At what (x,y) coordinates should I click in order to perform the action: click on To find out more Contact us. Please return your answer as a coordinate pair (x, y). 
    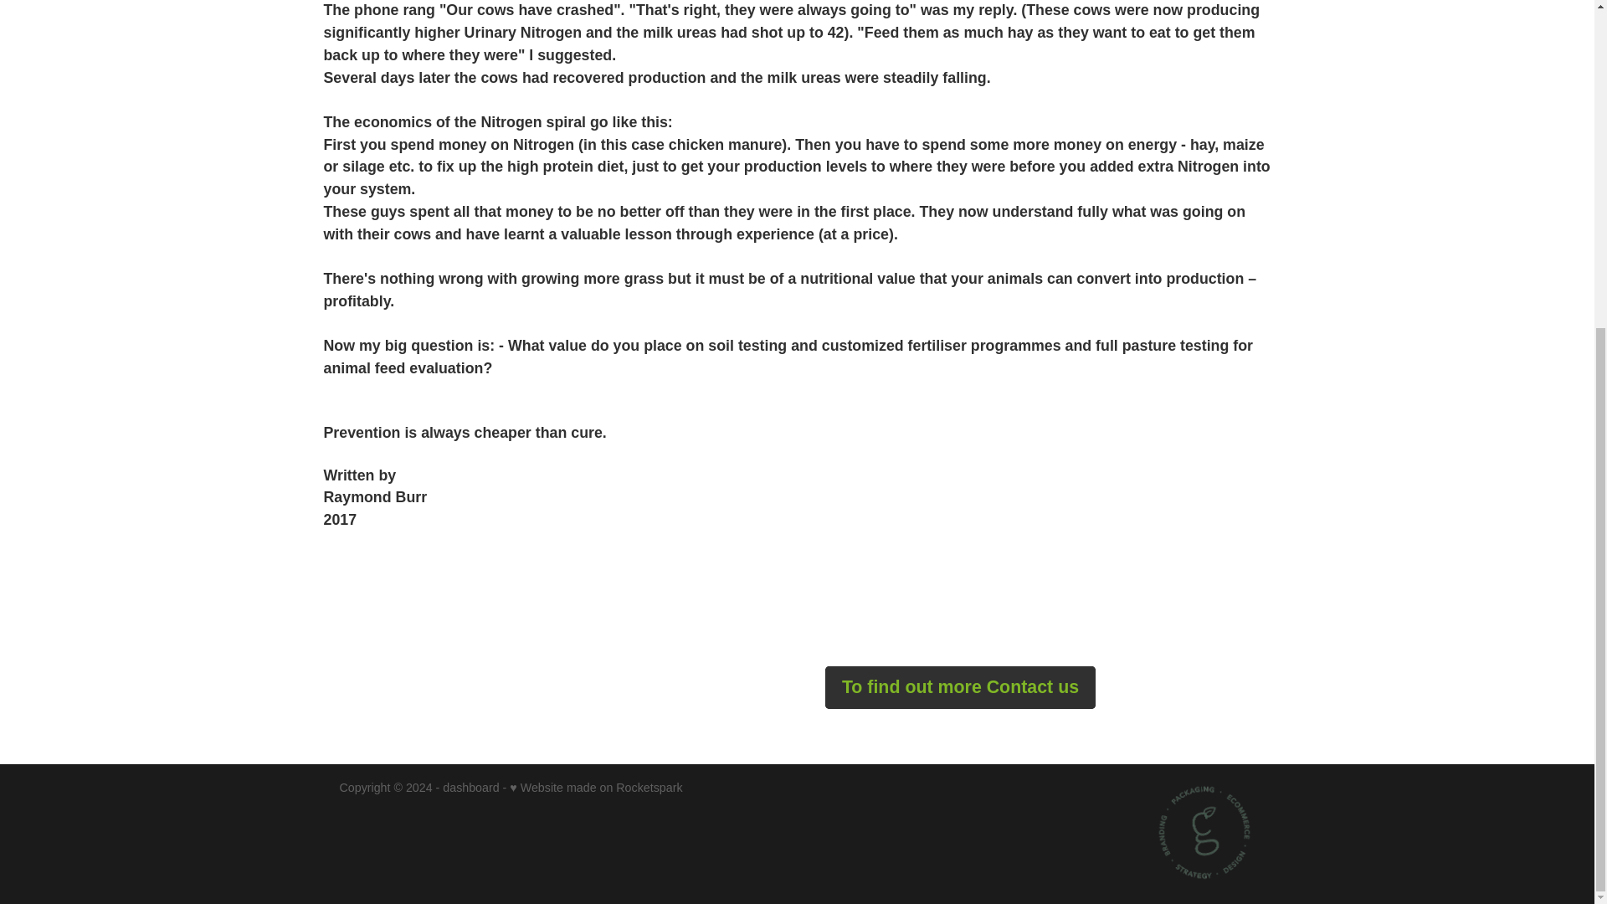
    Looking at the image, I should click on (961, 686).